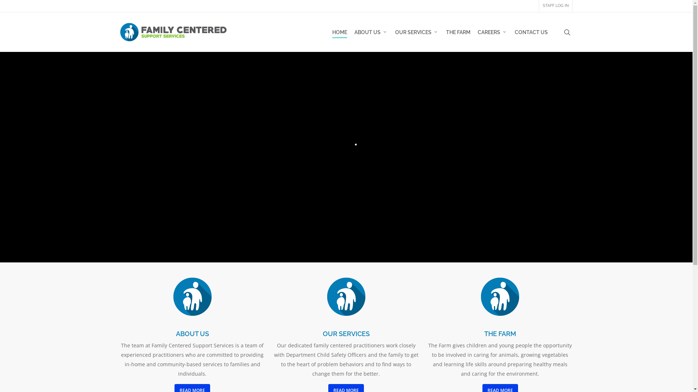  I want to click on STAFF LOG IN, so click(555, 6).